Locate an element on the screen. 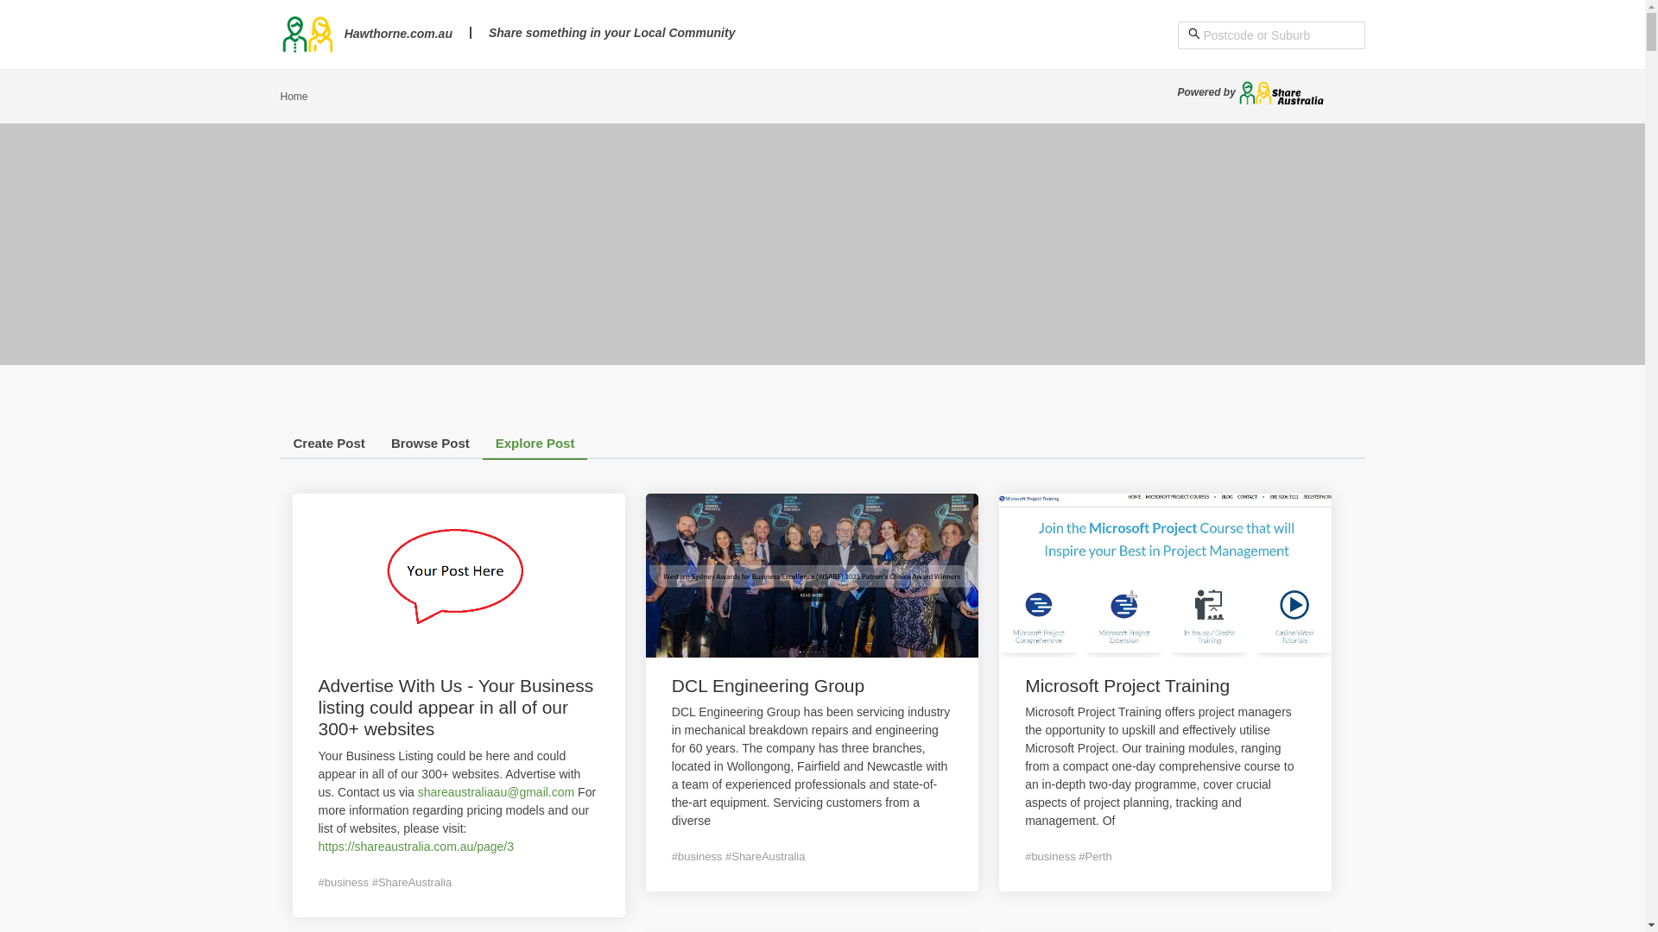 The width and height of the screenshot is (1658, 932). Hawthorne.com.au is located at coordinates (366, 34).